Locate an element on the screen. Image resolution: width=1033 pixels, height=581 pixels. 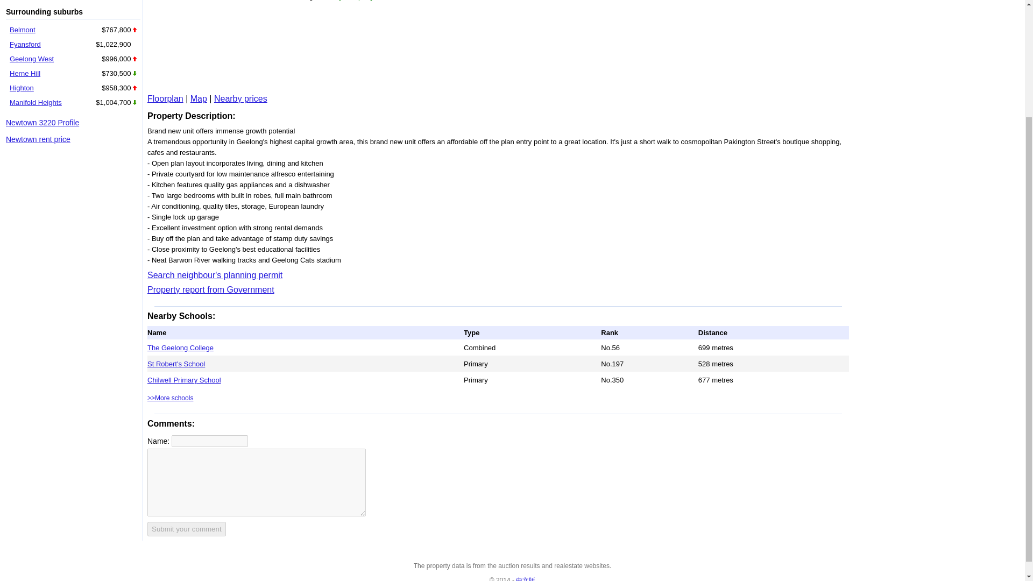
The Geelong College is located at coordinates (181, 348).